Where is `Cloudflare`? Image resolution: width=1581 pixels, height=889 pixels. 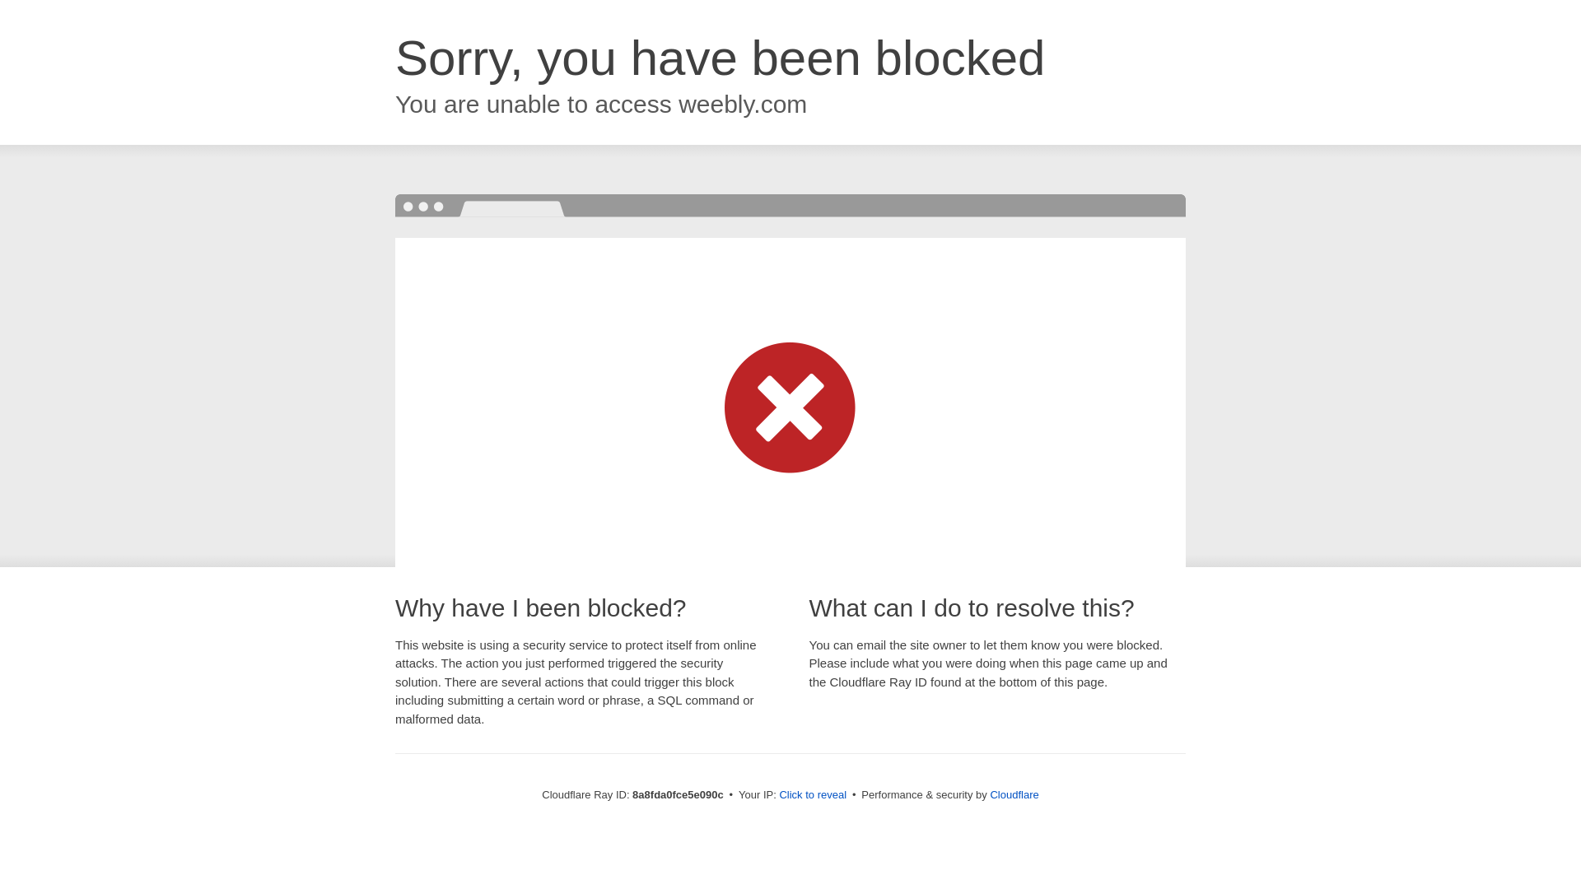
Cloudflare is located at coordinates (1014, 794).